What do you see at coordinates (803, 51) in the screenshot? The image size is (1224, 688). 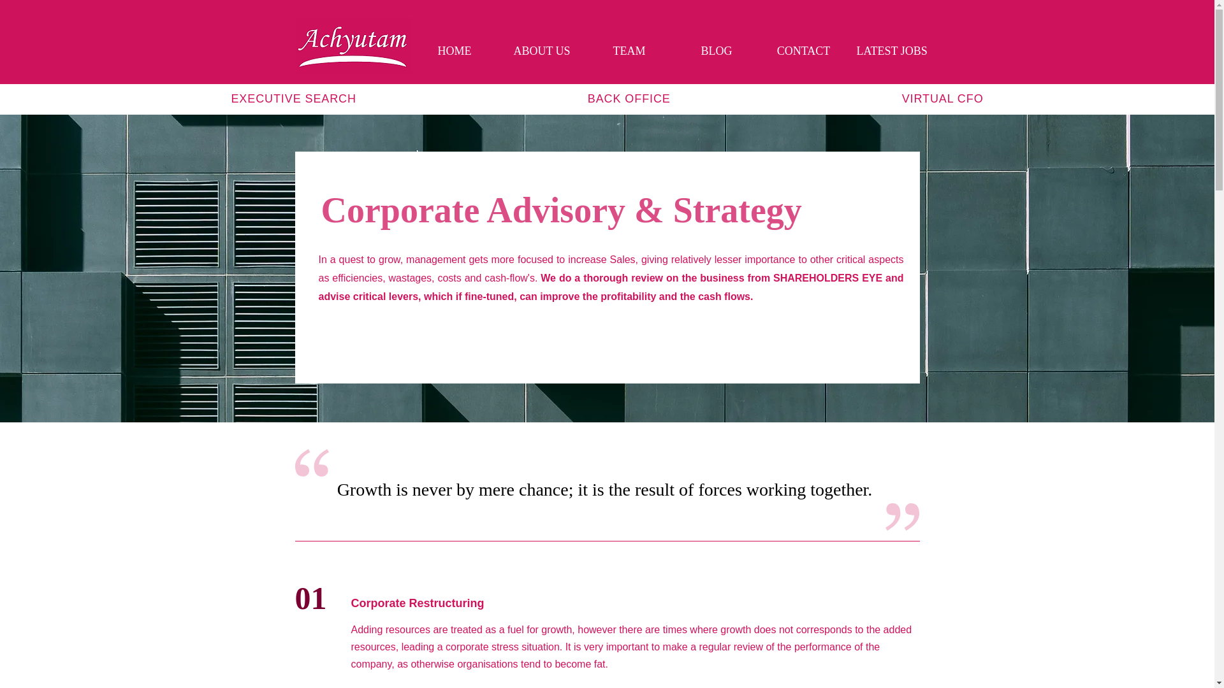 I see `CONTACT` at bounding box center [803, 51].